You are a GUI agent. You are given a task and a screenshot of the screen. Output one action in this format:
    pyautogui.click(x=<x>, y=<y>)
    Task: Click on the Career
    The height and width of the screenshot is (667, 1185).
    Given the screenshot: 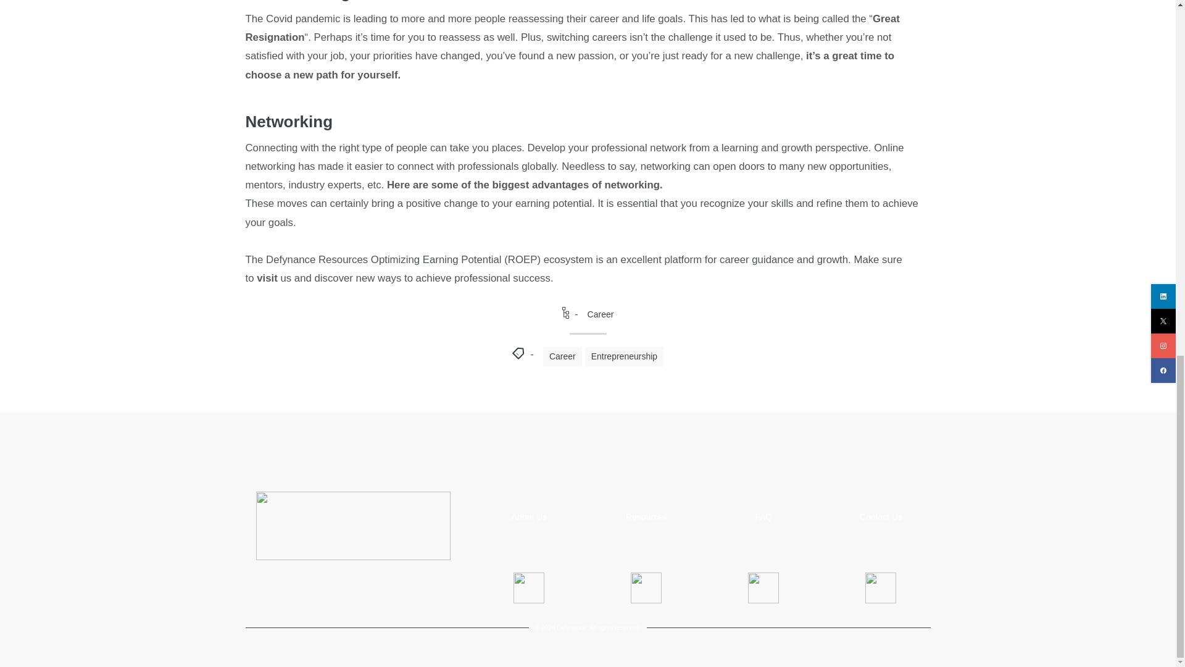 What is the action you would take?
    pyautogui.click(x=601, y=314)
    